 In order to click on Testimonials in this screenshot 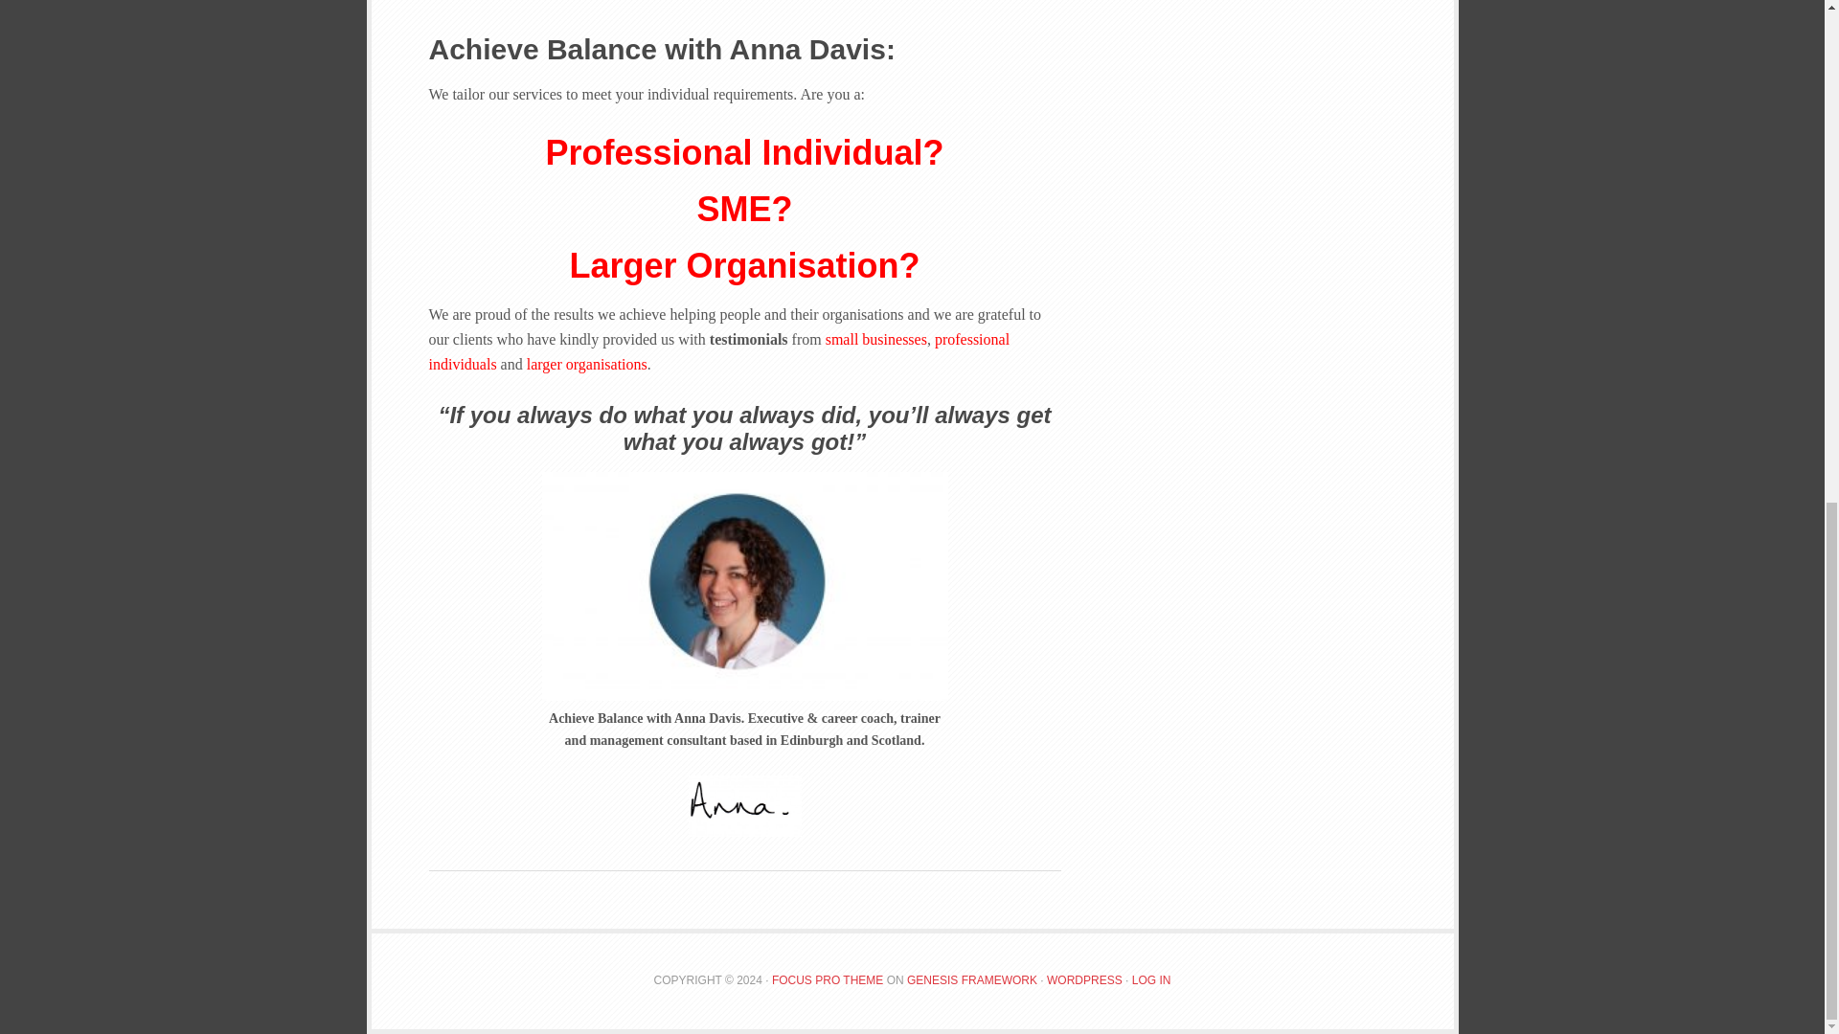, I will do `click(875, 339)`.